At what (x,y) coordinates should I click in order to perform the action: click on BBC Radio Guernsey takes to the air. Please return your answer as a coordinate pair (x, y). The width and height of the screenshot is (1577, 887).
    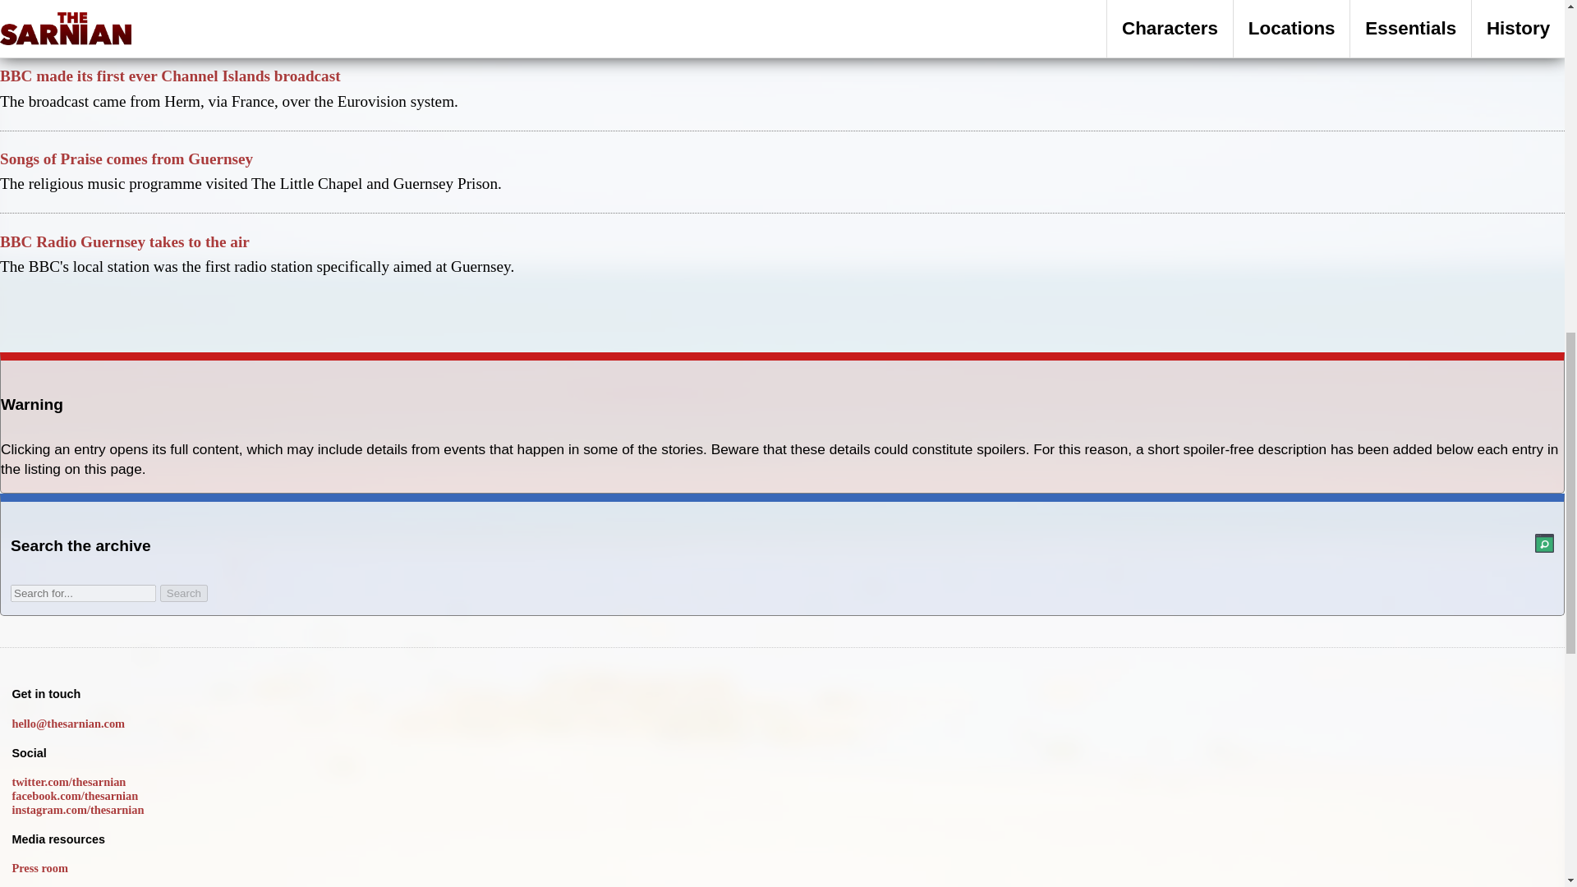
    Looking at the image, I should click on (125, 241).